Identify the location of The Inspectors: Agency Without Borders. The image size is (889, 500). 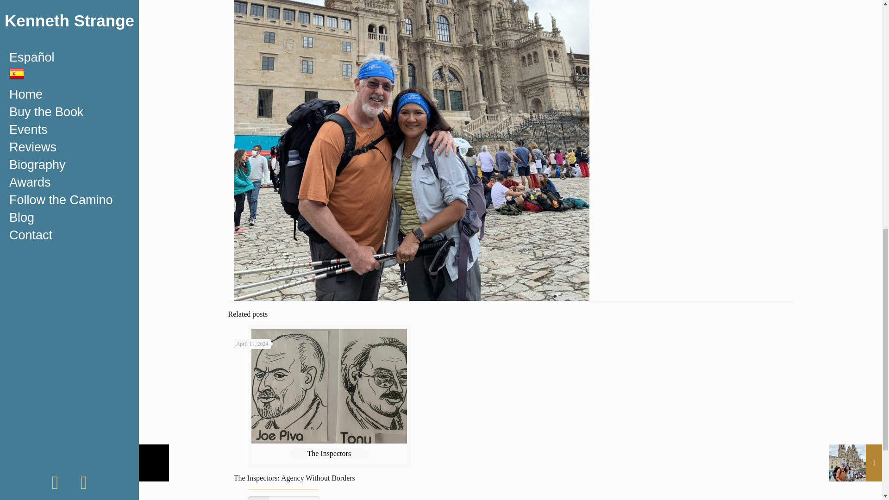
(294, 478).